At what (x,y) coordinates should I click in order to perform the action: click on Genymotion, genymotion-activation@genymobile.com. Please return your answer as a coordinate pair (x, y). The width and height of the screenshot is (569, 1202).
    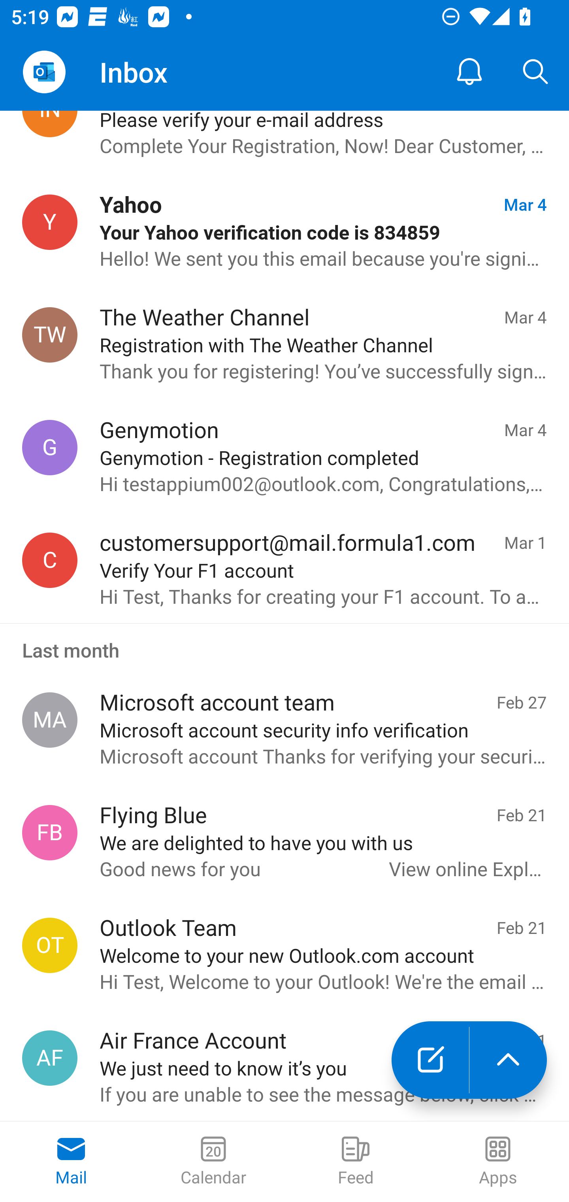
    Looking at the image, I should click on (50, 447).